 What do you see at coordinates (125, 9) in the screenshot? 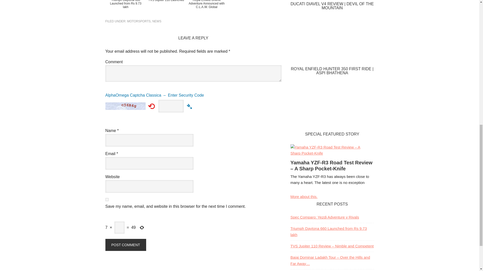
I see `Triumph Daytona 660 Launched from Rs 9.73 lakh` at bounding box center [125, 9].